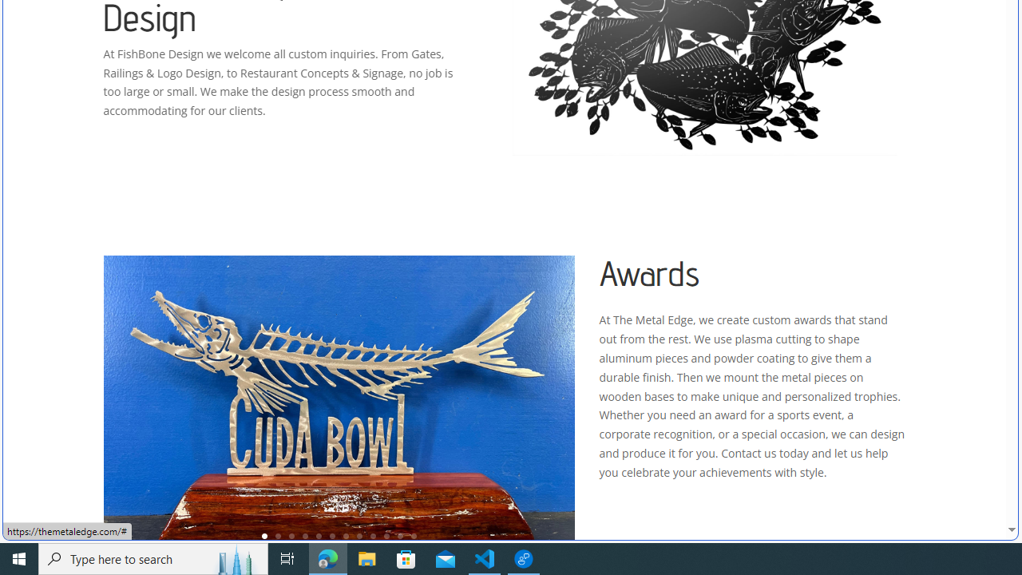  Describe the element at coordinates (414, 535) in the screenshot. I see `12` at that location.